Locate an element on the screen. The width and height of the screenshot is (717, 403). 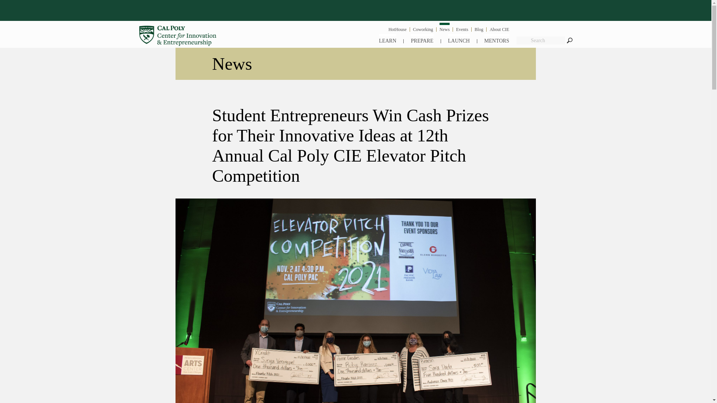
MENTORS is located at coordinates (497, 38).